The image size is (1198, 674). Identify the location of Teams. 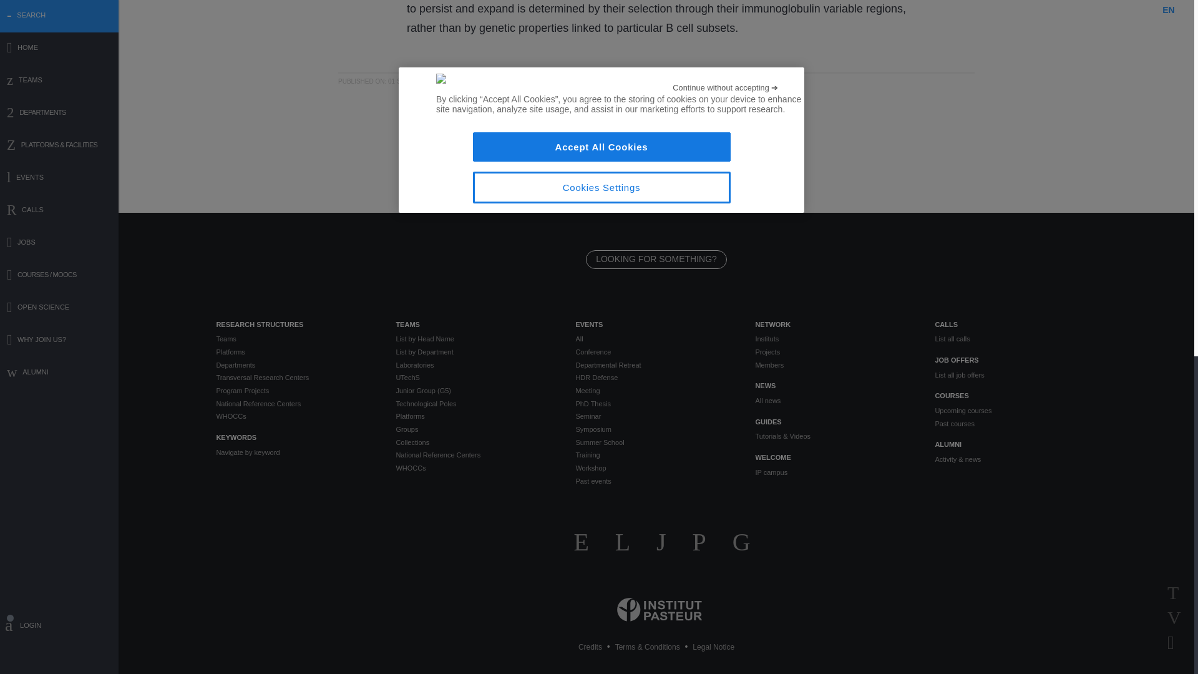
(296, 338).